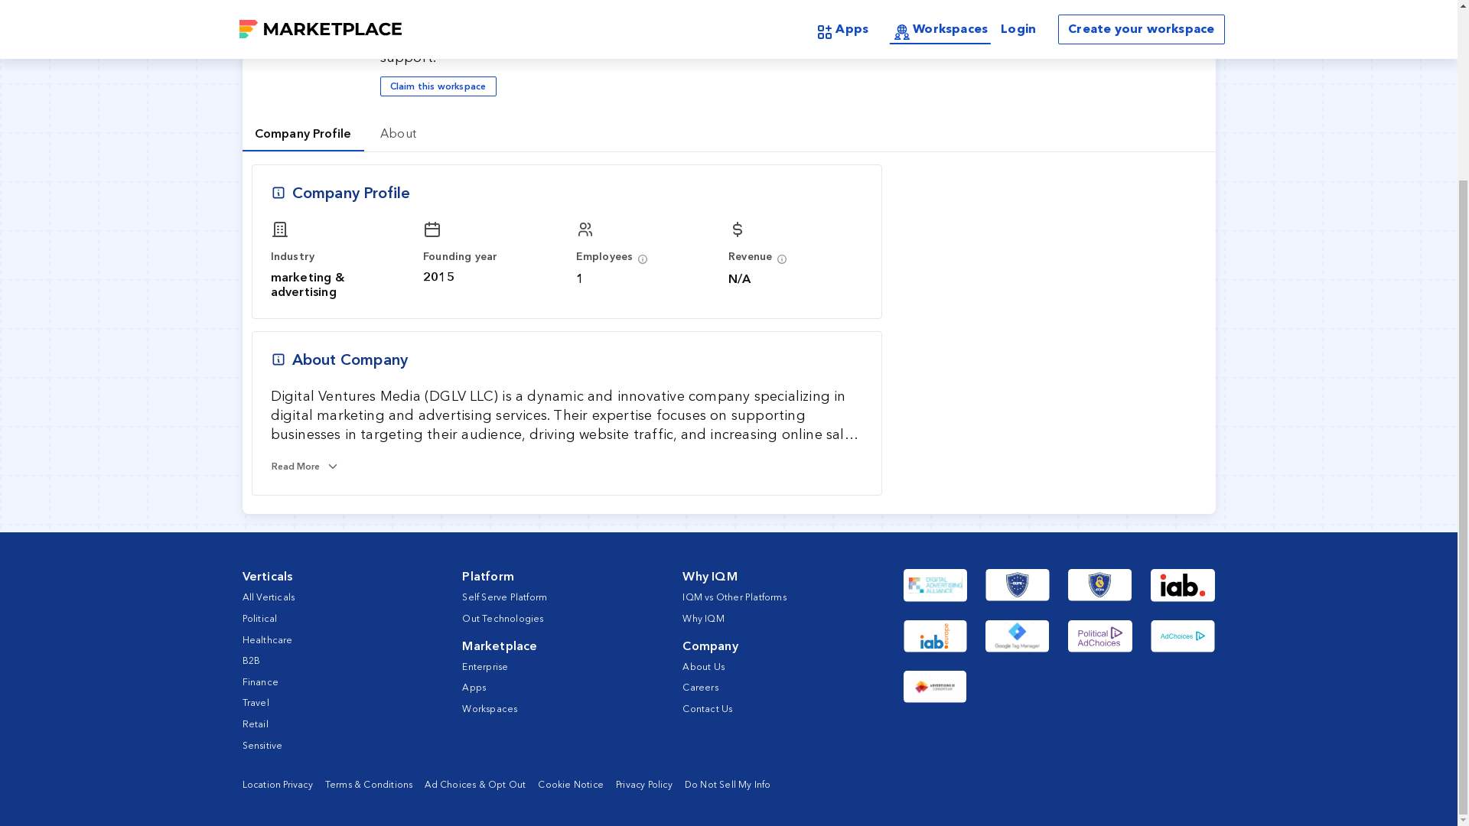 The width and height of the screenshot is (1469, 826). What do you see at coordinates (1134, 11) in the screenshot?
I see `Visit Site` at bounding box center [1134, 11].